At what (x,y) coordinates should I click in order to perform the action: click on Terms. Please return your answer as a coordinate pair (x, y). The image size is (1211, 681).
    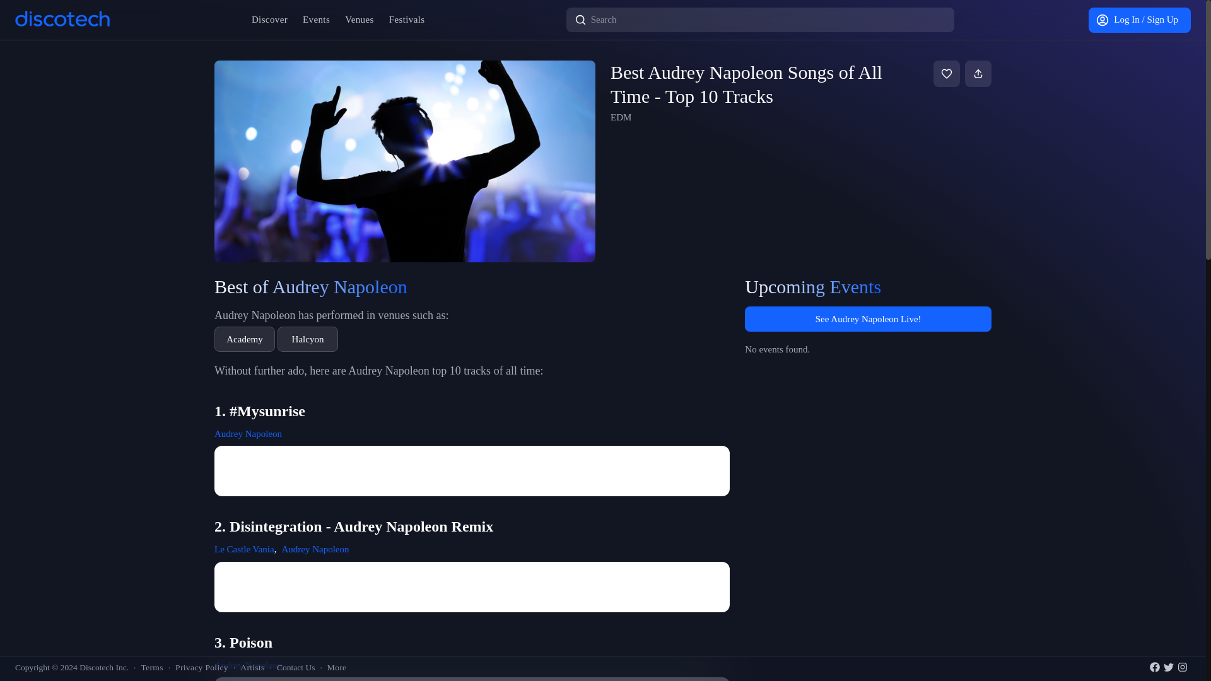
    Looking at the image, I should click on (151, 667).